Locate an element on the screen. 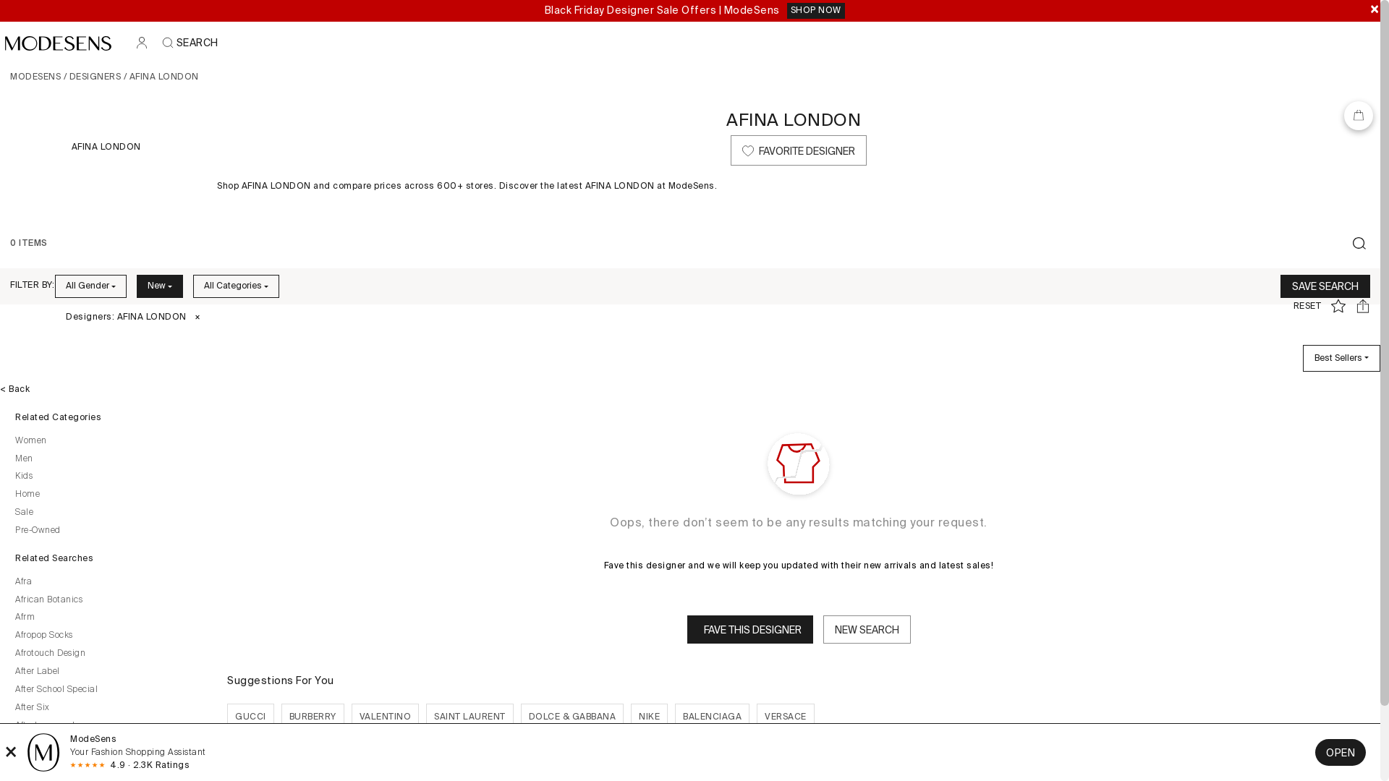 This screenshot has width=1389, height=781. VERSACE is located at coordinates (786, 717).